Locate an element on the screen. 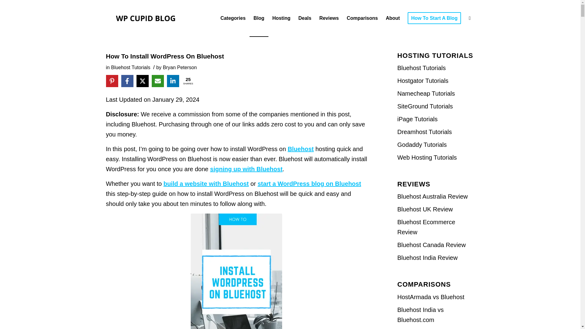  Categories is located at coordinates (233, 18).